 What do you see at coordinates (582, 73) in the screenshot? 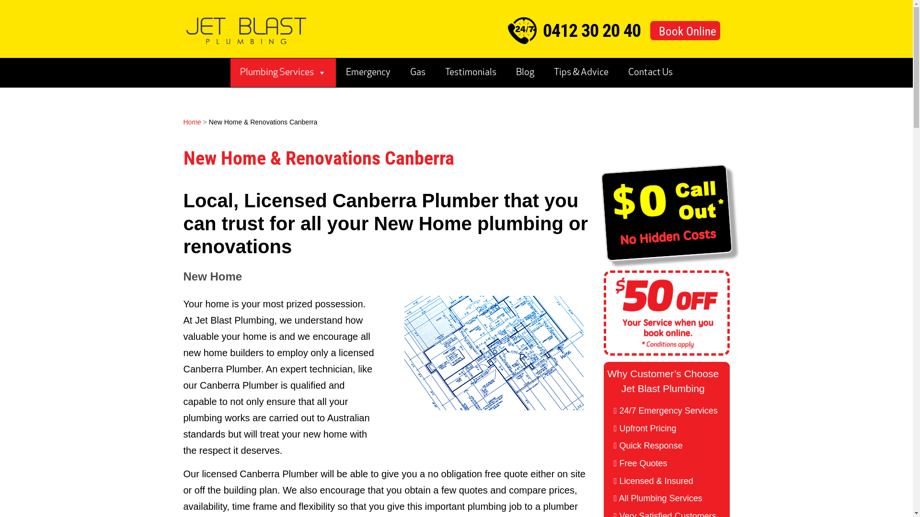
I see `Tips & Advice` at bounding box center [582, 73].